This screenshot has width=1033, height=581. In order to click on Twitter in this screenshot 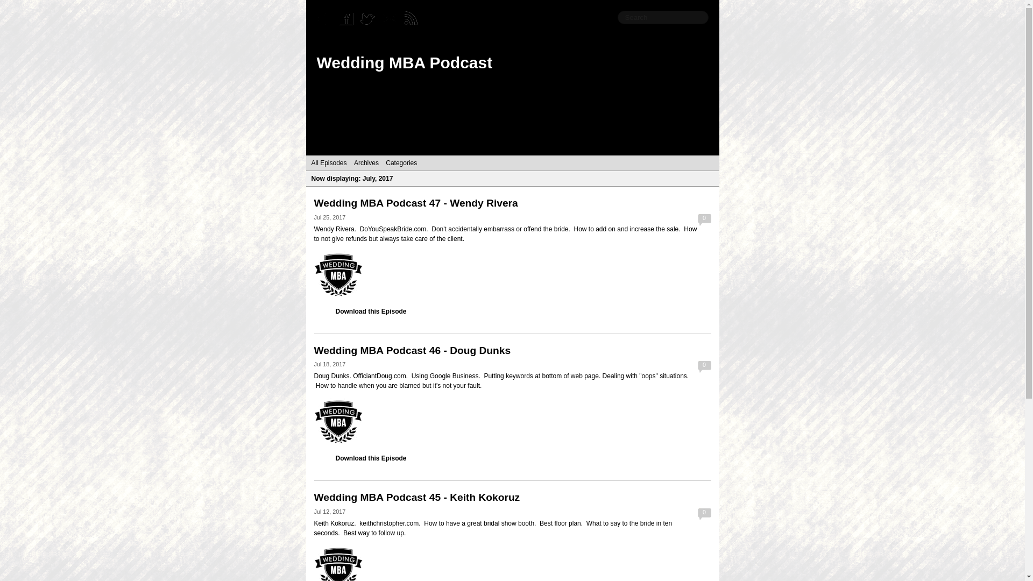, I will do `click(370, 19)`.